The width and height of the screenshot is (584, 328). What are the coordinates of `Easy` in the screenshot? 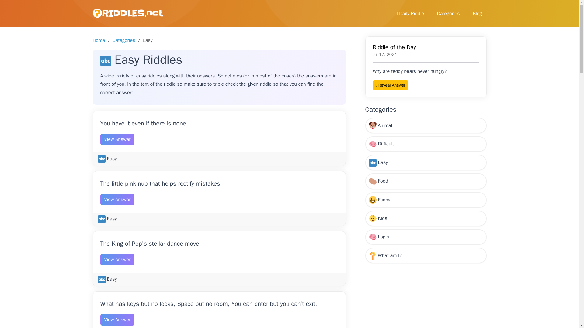 It's located at (107, 279).